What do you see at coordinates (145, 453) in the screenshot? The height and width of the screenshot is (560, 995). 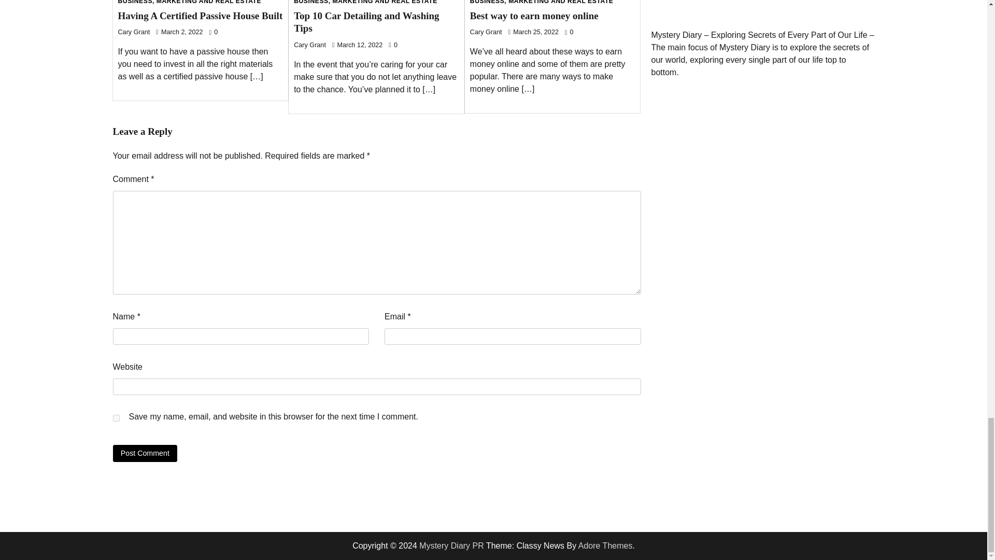 I see `Post Comment` at bounding box center [145, 453].